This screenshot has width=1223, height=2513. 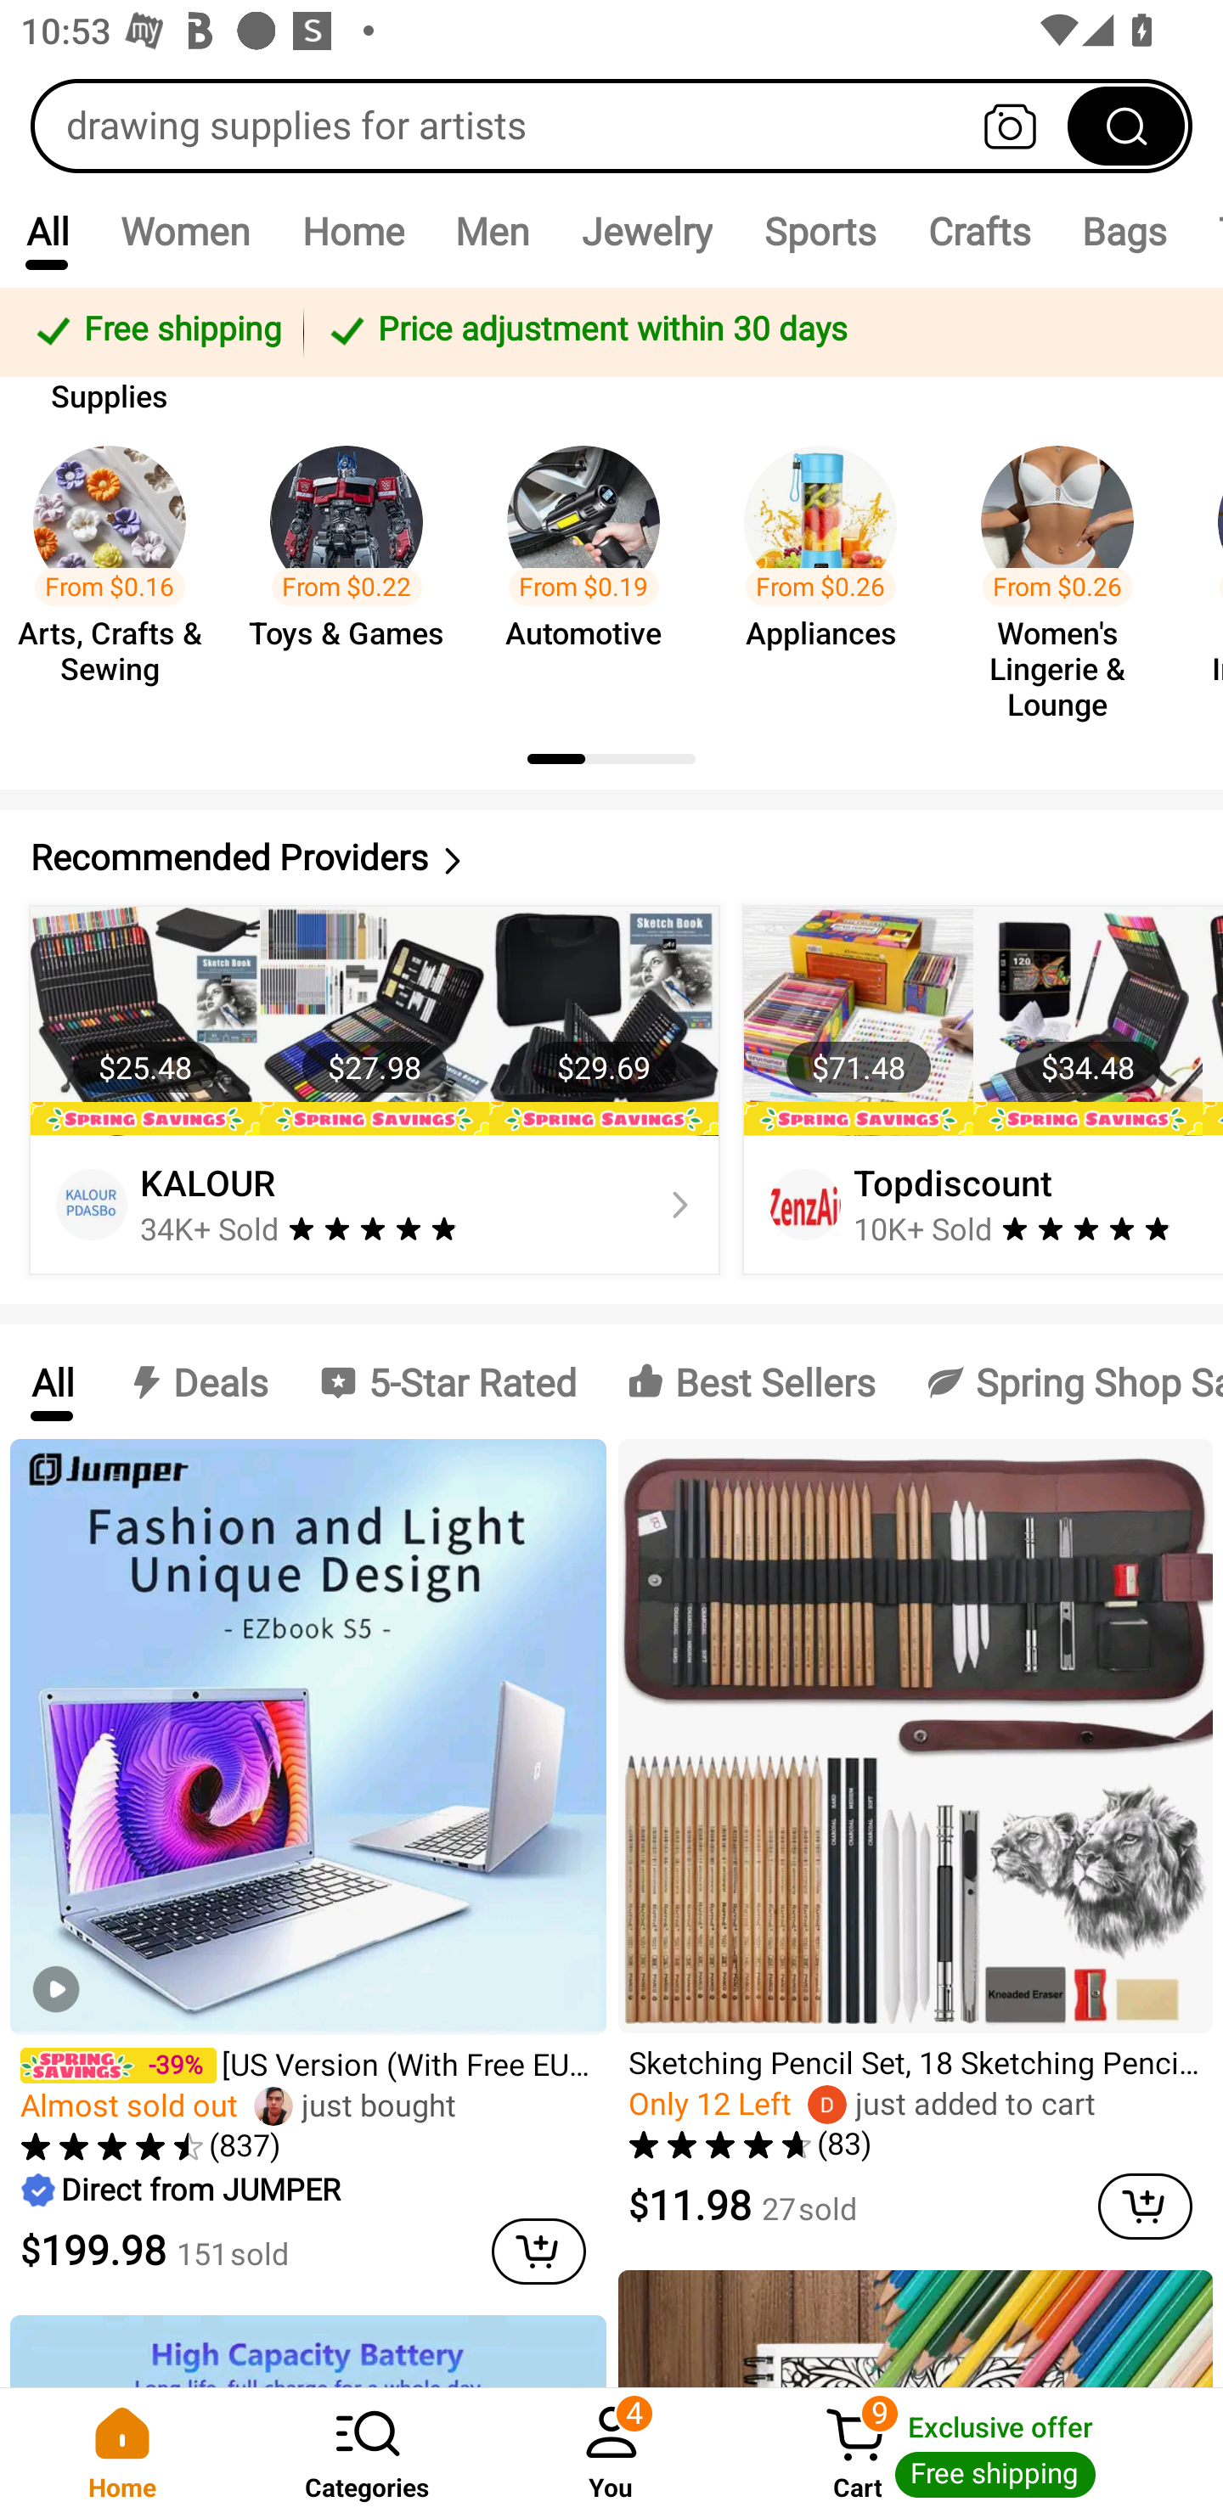 What do you see at coordinates (829, 569) in the screenshot?
I see `From $0.26 Appliances` at bounding box center [829, 569].